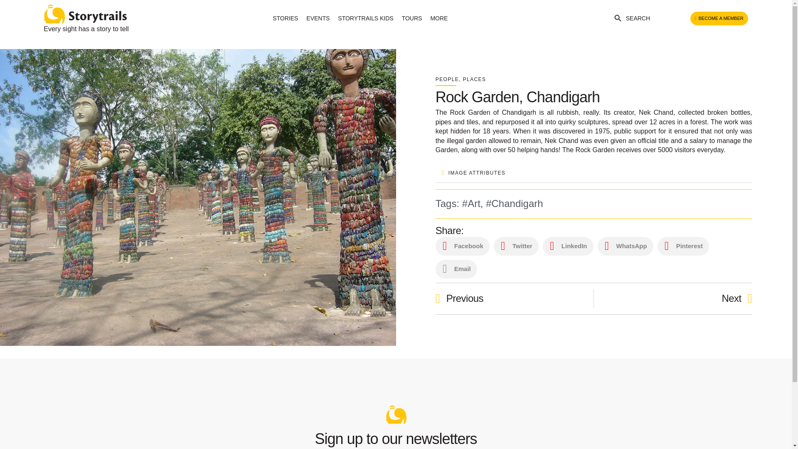  Describe the element at coordinates (439, 18) in the screenshot. I see `MORE` at that location.